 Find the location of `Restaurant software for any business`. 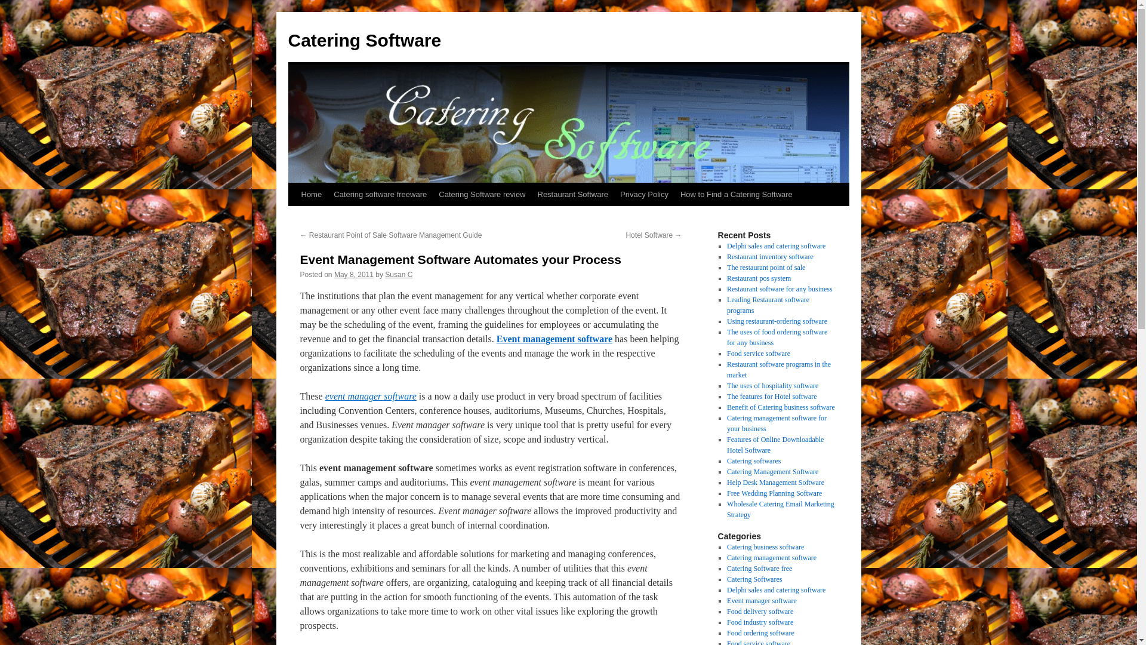

Restaurant software for any business is located at coordinates (780, 289).